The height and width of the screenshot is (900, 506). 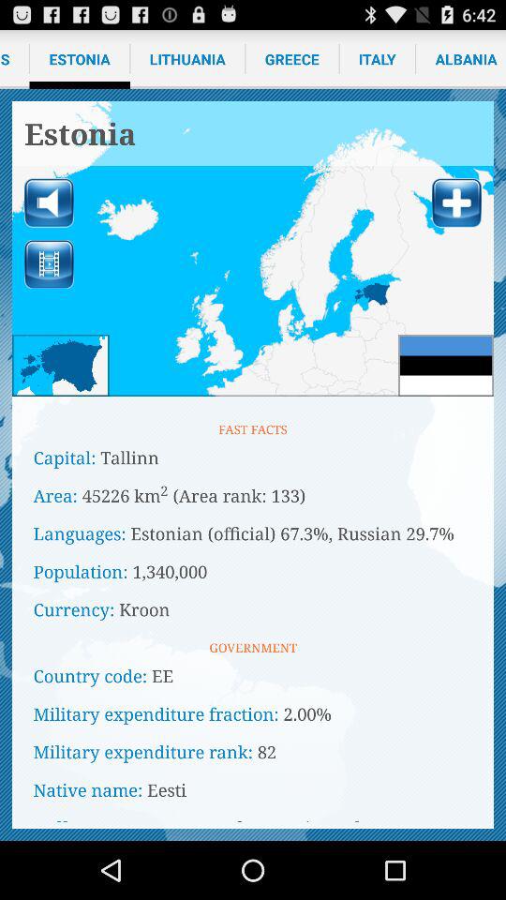 What do you see at coordinates (456, 202) in the screenshot?
I see `add information` at bounding box center [456, 202].